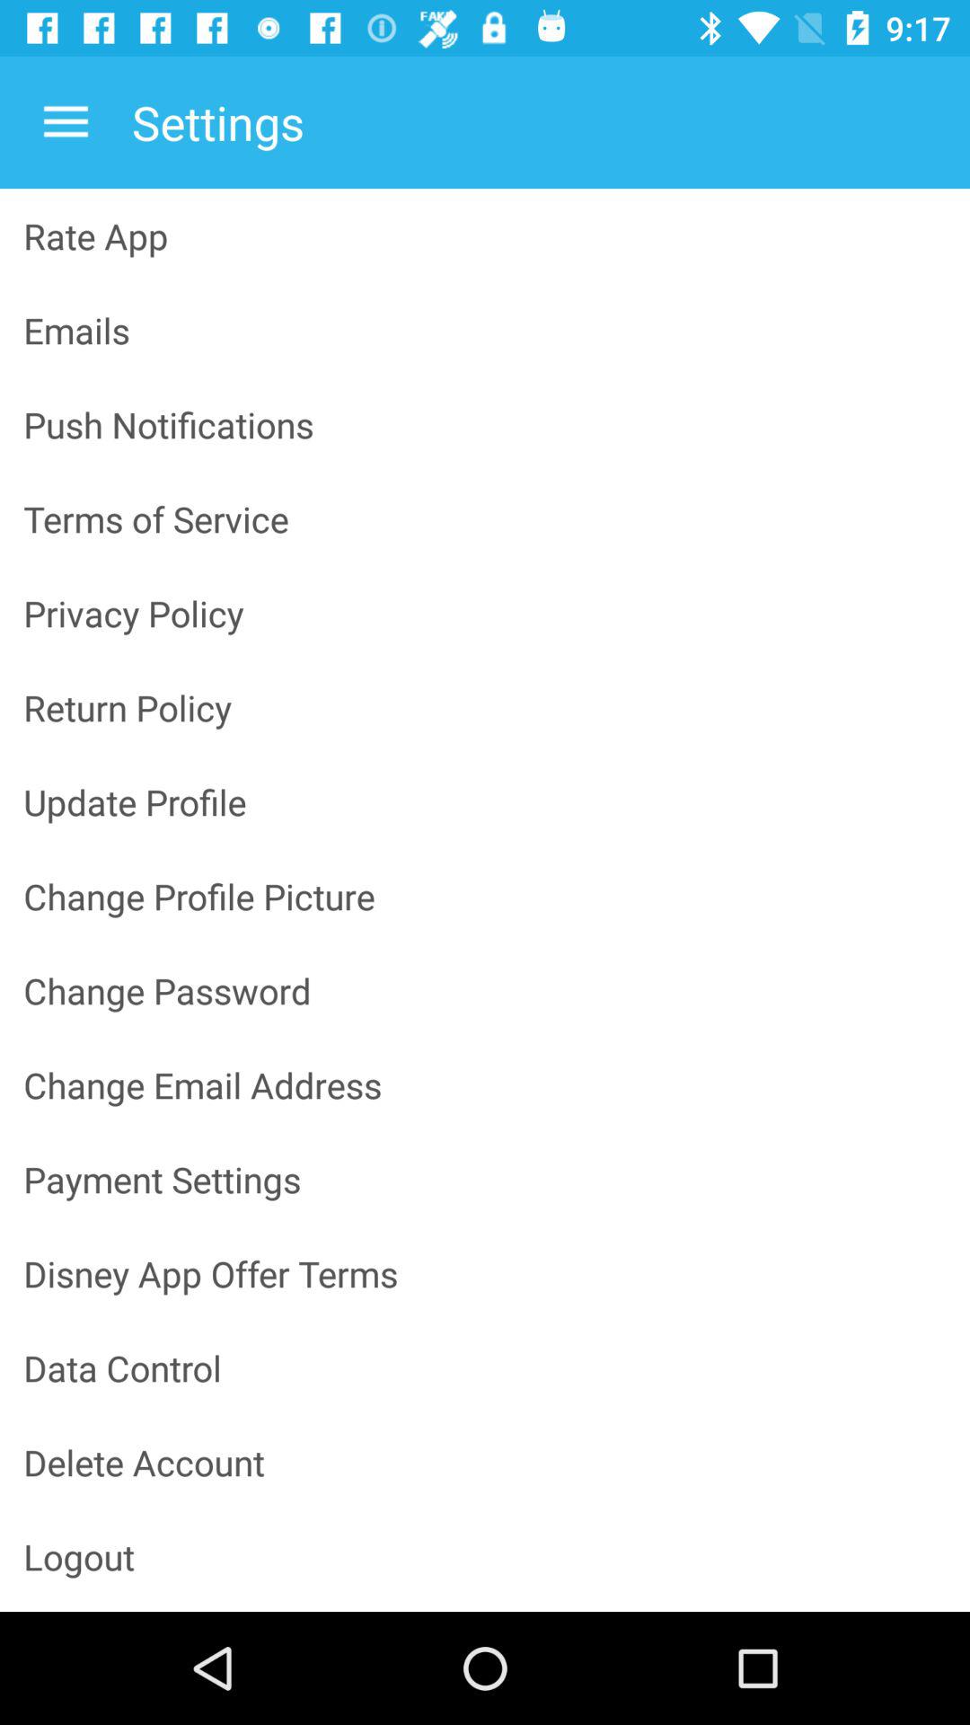  I want to click on choose the item below change password item, so click(485, 1085).